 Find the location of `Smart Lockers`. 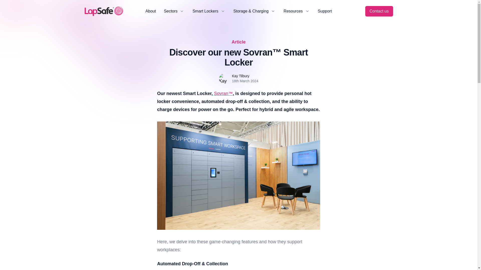

Smart Lockers is located at coordinates (209, 11).